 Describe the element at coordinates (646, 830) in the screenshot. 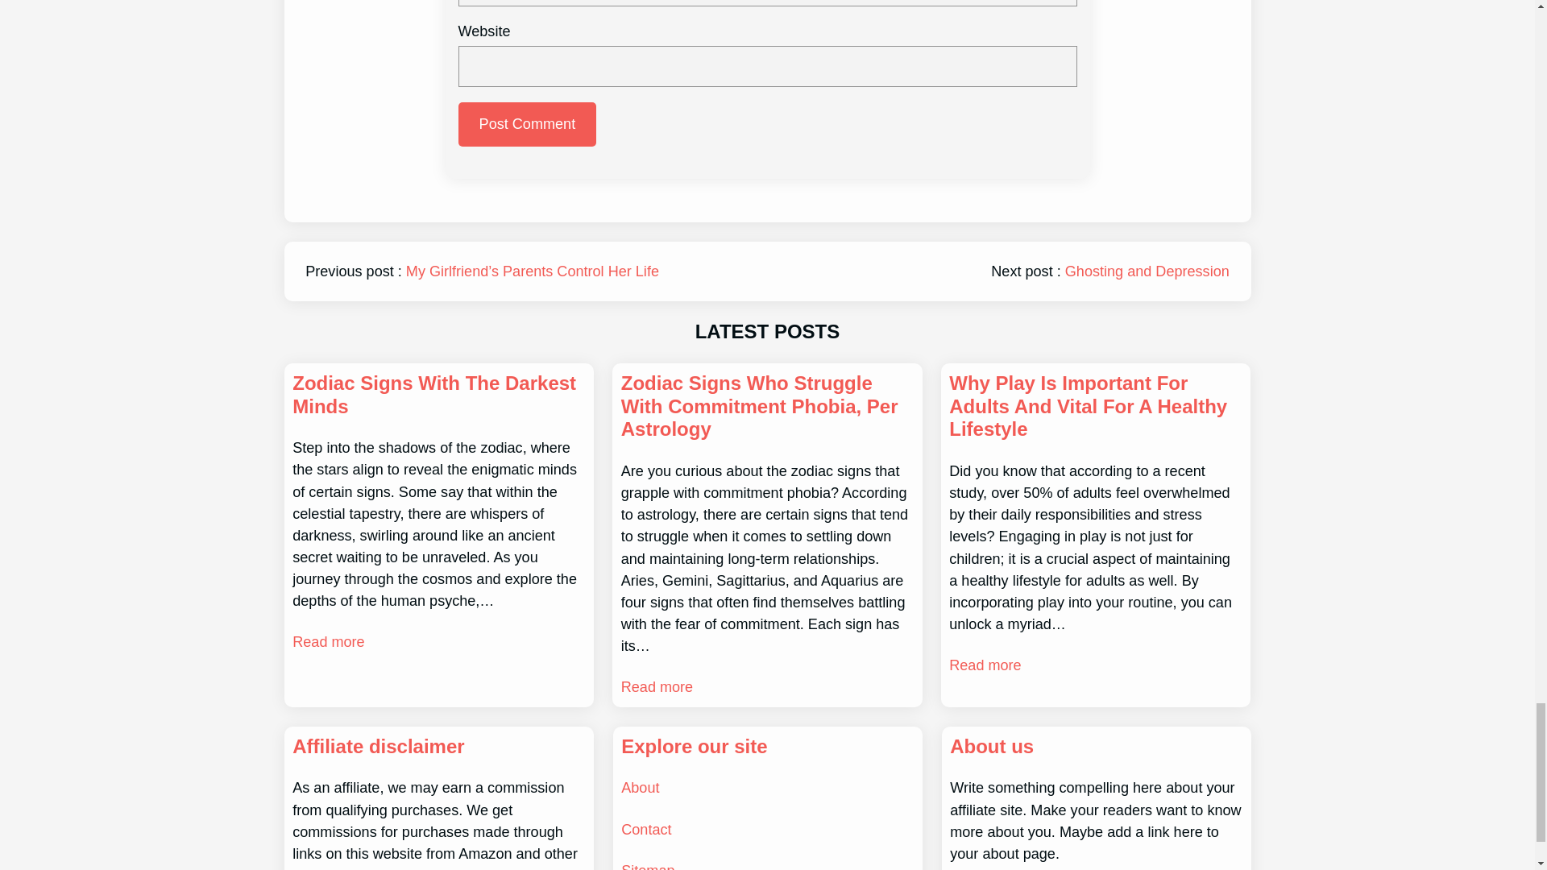

I see `Contact` at that location.